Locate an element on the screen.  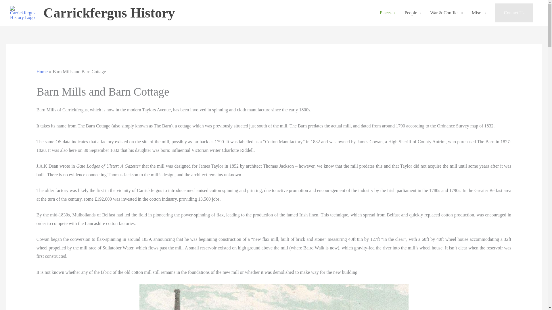
Carrickfergus History is located at coordinates (109, 13).